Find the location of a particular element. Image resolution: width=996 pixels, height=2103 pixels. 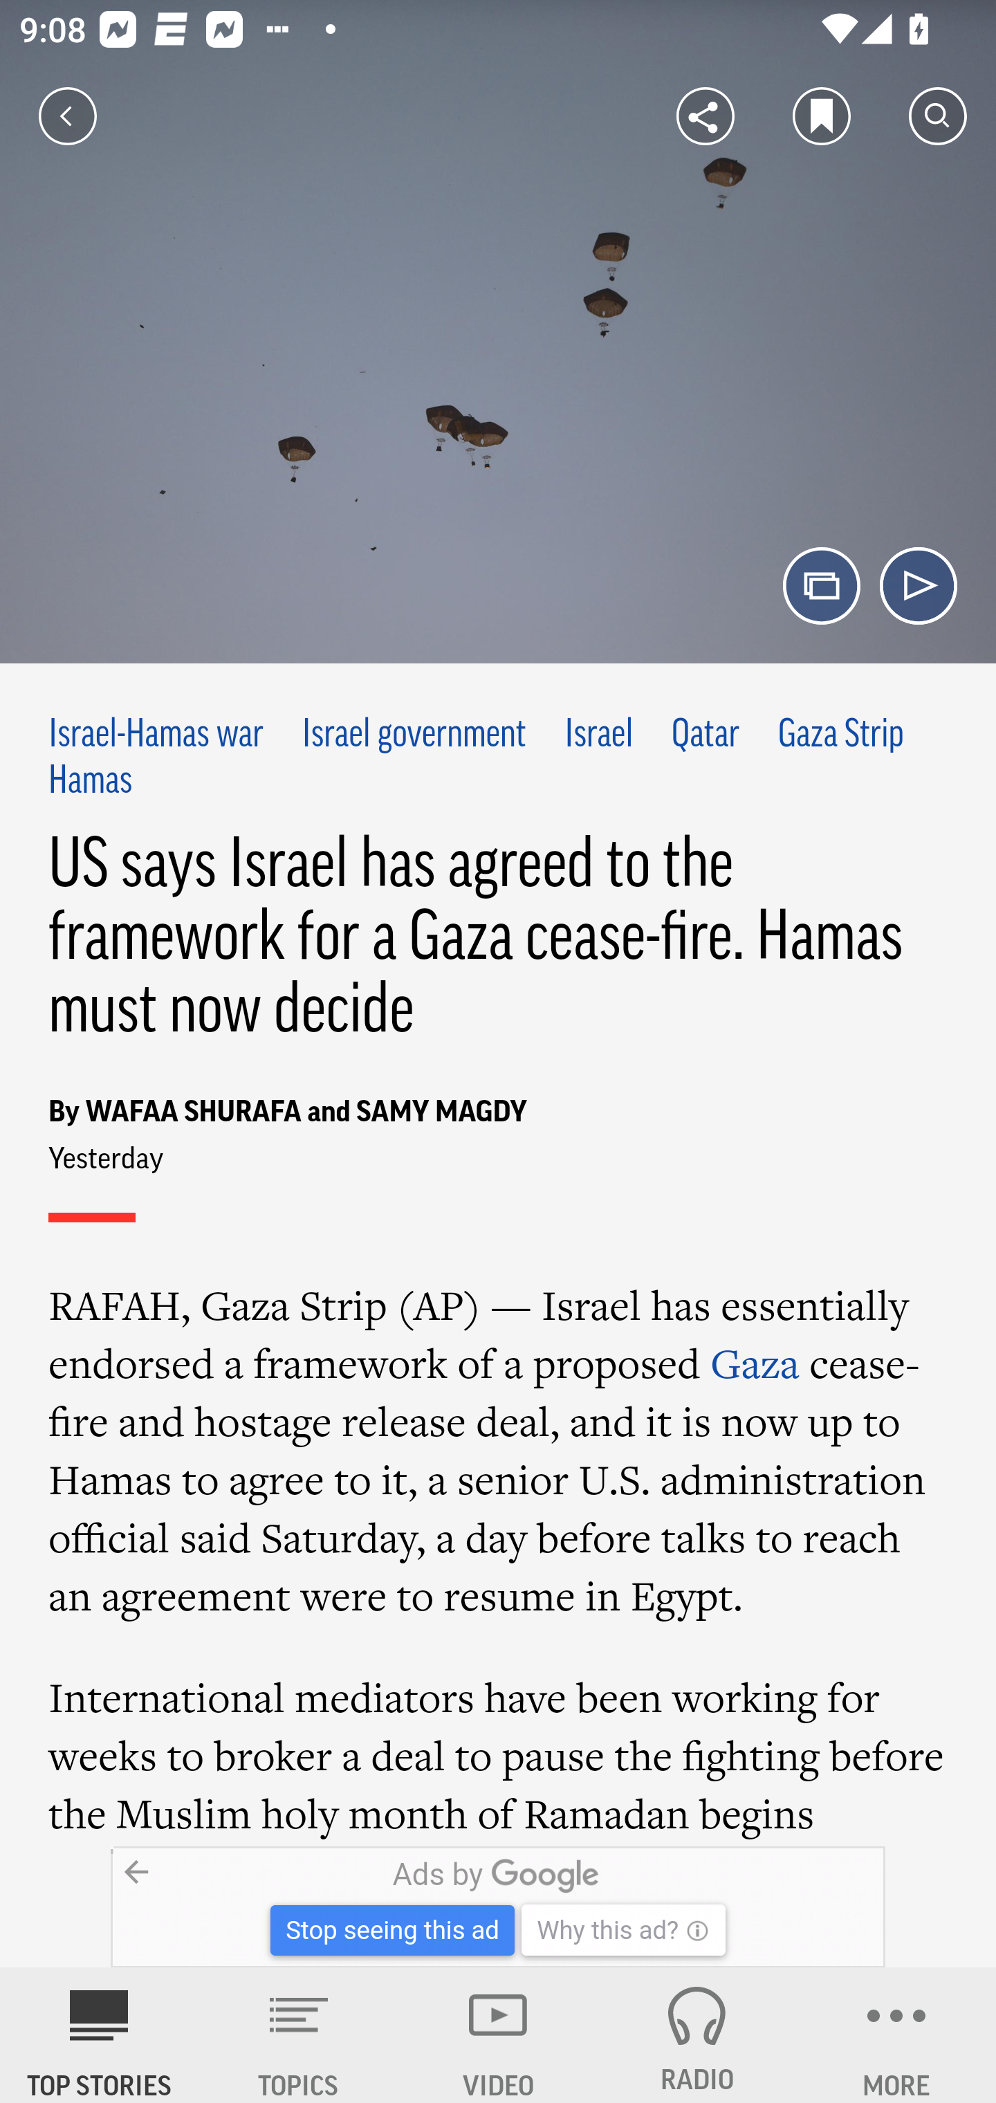

Gaza is located at coordinates (755, 1363).